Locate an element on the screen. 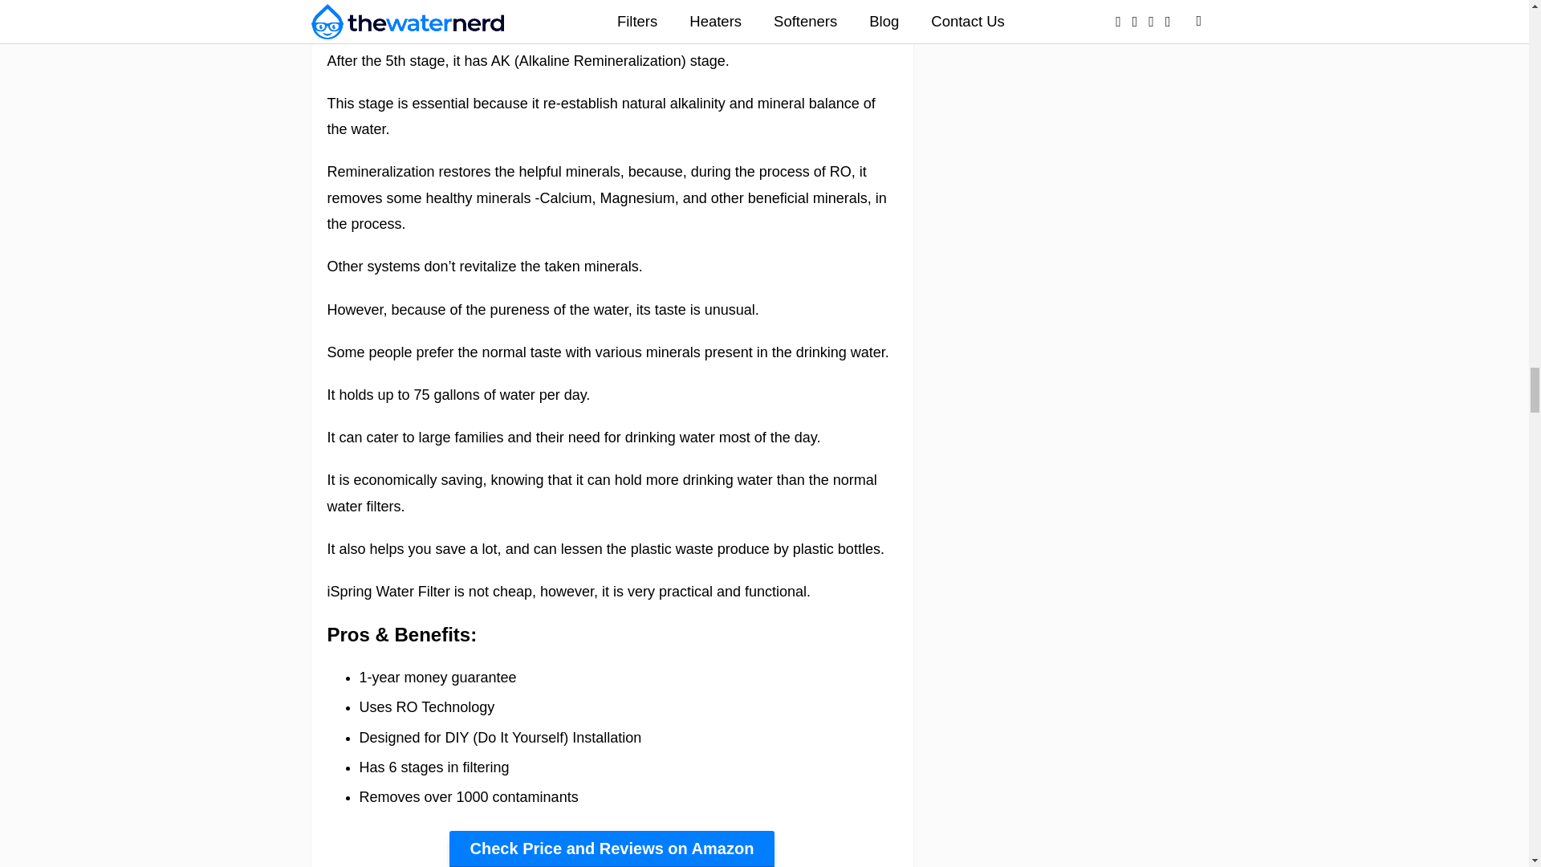 The width and height of the screenshot is (1541, 867). Check Price and Reviews on Amazon is located at coordinates (612, 849).